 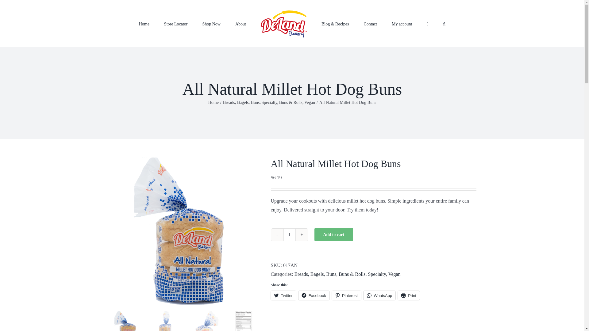 I want to click on Click to share on Twitter, so click(x=283, y=295).